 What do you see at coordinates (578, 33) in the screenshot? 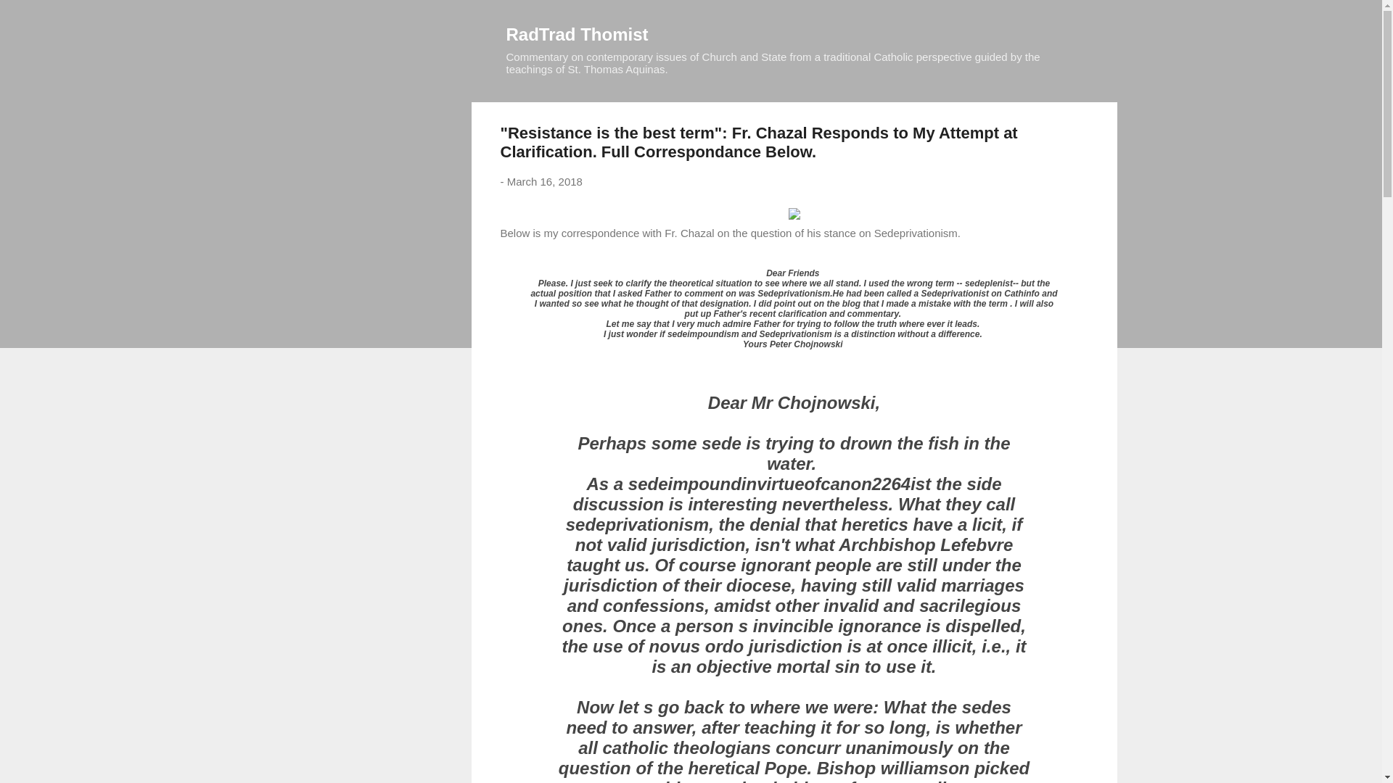
I see `RadTrad Thomist` at bounding box center [578, 33].